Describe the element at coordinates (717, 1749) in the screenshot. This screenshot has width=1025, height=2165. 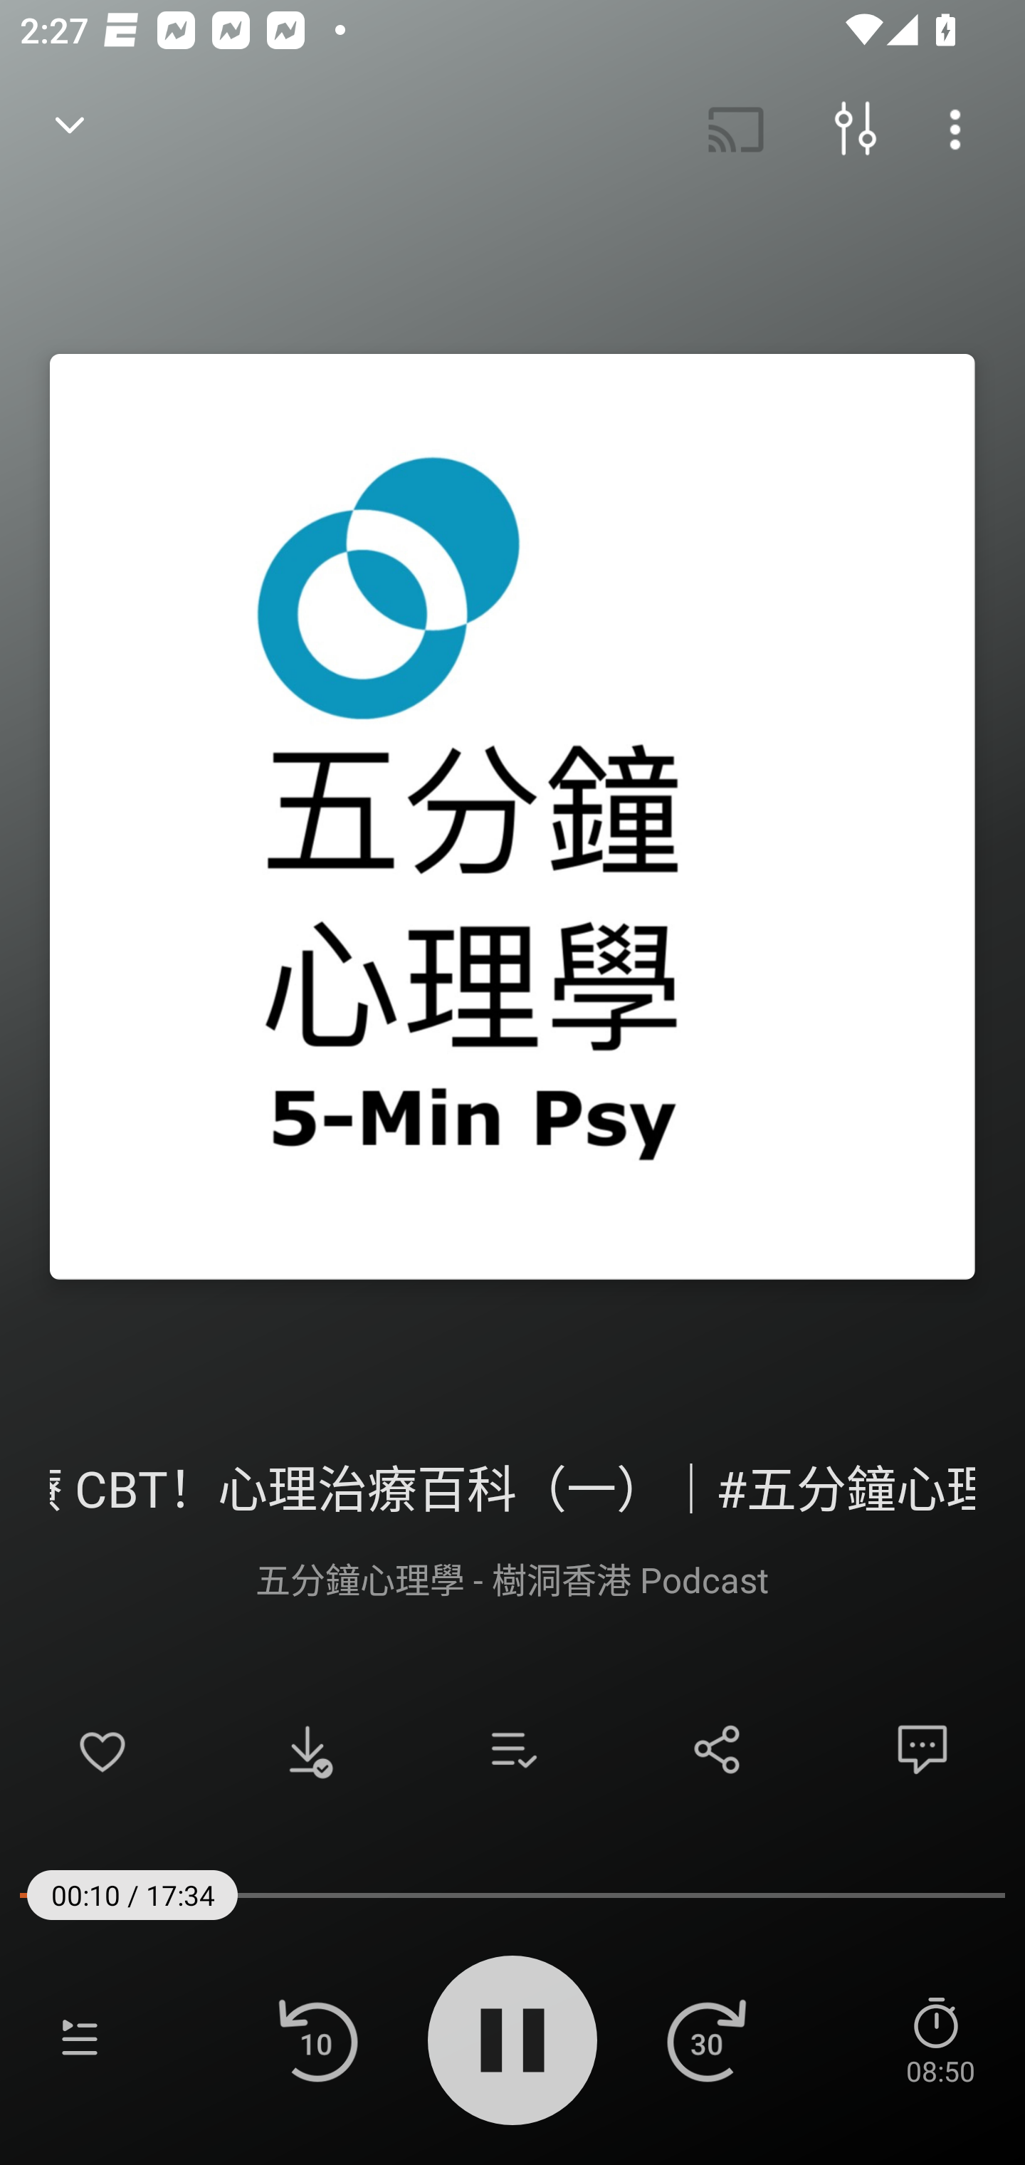
I see `Share` at that location.